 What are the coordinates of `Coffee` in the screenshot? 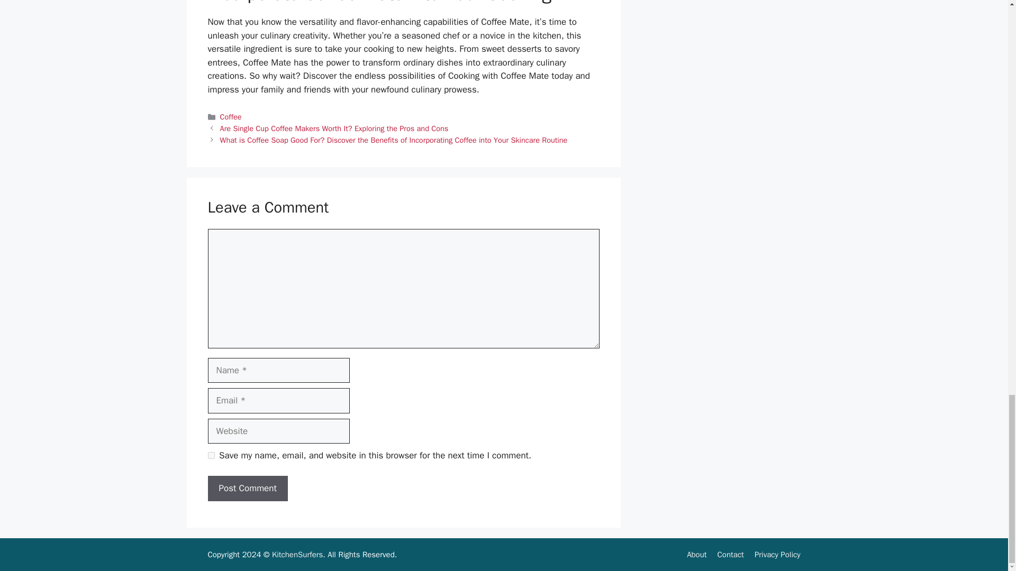 It's located at (231, 116).